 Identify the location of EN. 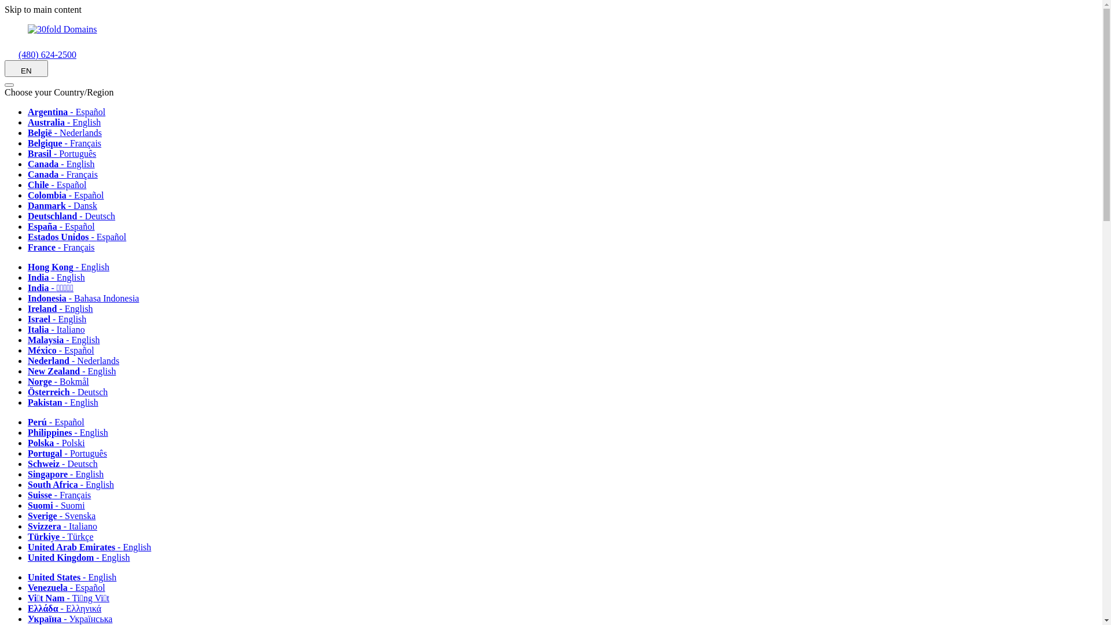
(27, 68).